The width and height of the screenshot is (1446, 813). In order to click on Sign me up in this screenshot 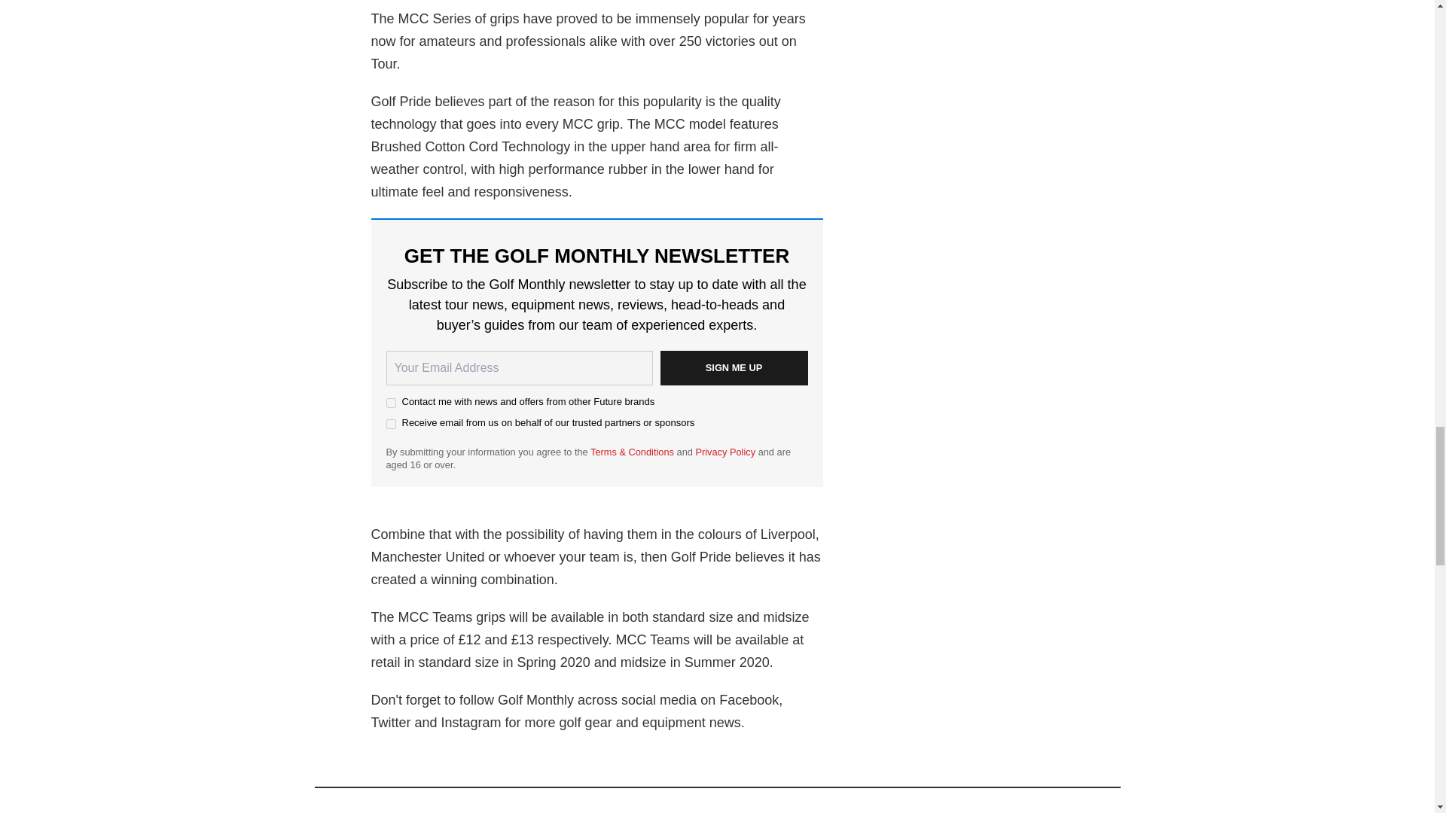, I will do `click(733, 367)`.